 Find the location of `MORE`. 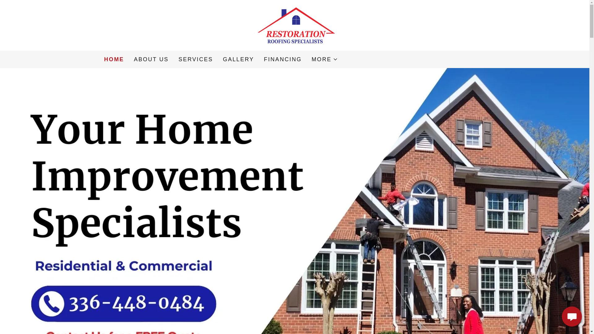

MORE is located at coordinates (324, 59).